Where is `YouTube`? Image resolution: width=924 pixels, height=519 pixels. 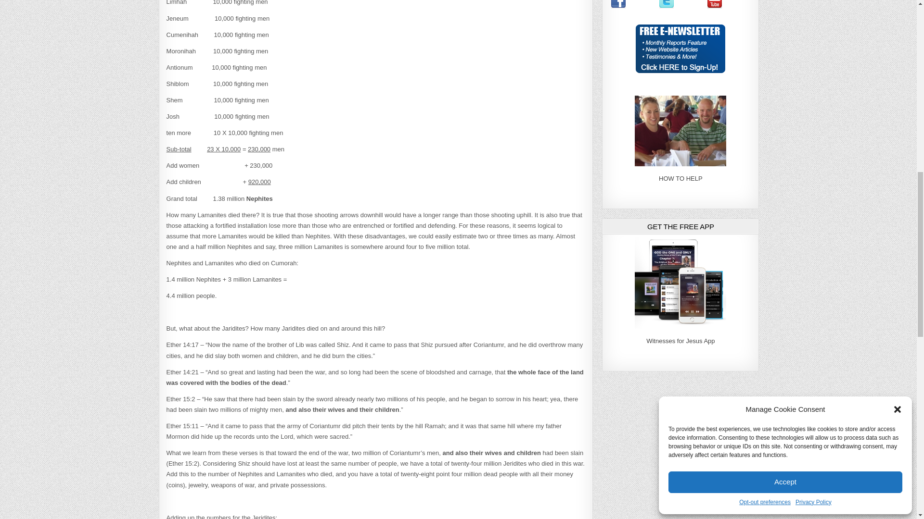 YouTube is located at coordinates (714, 4).